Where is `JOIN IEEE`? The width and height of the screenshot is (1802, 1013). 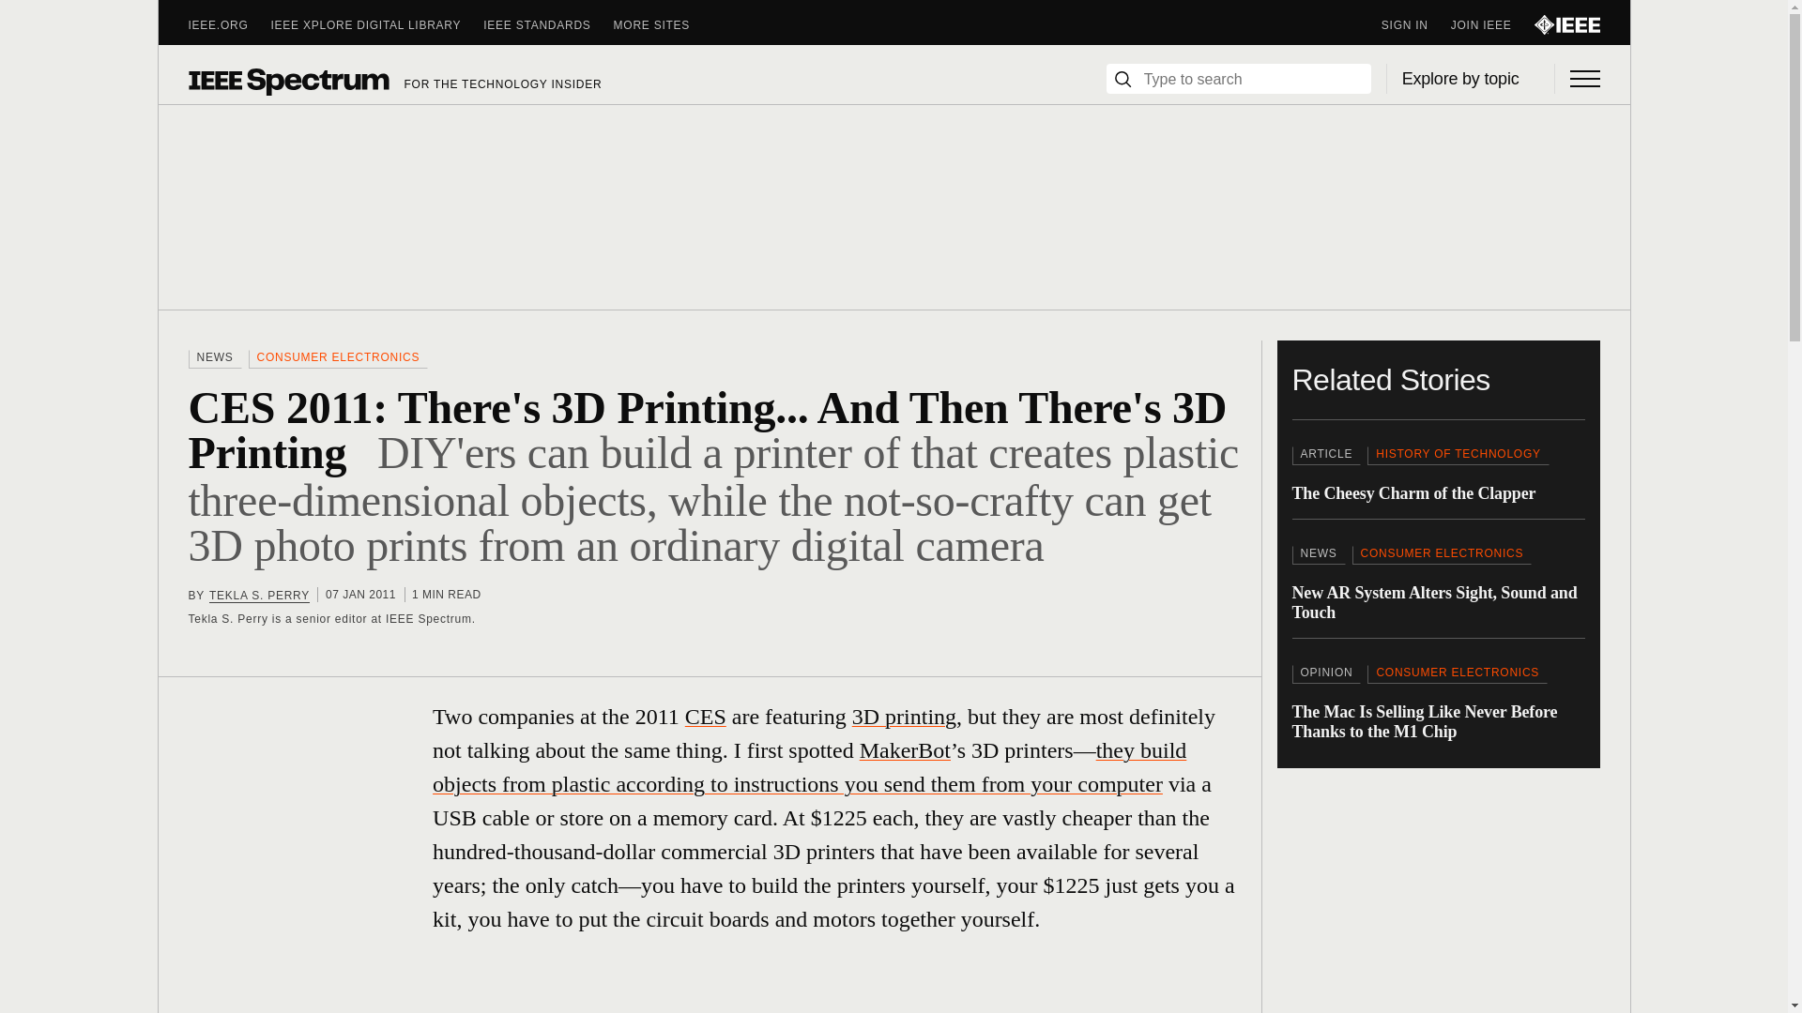
JOIN IEEE is located at coordinates (1492, 24).